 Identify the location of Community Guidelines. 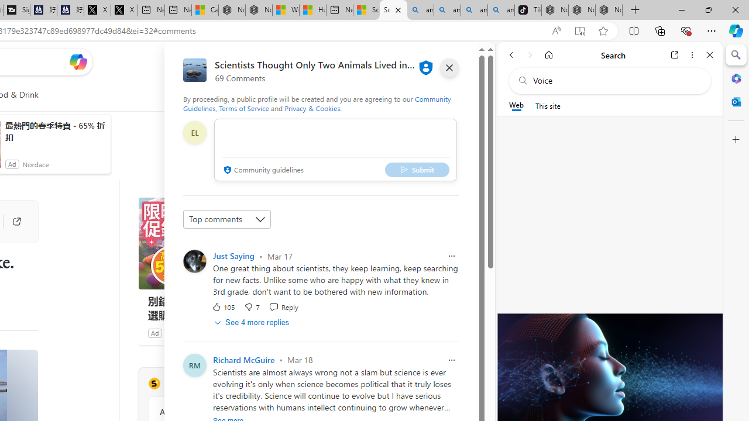
(317, 103).